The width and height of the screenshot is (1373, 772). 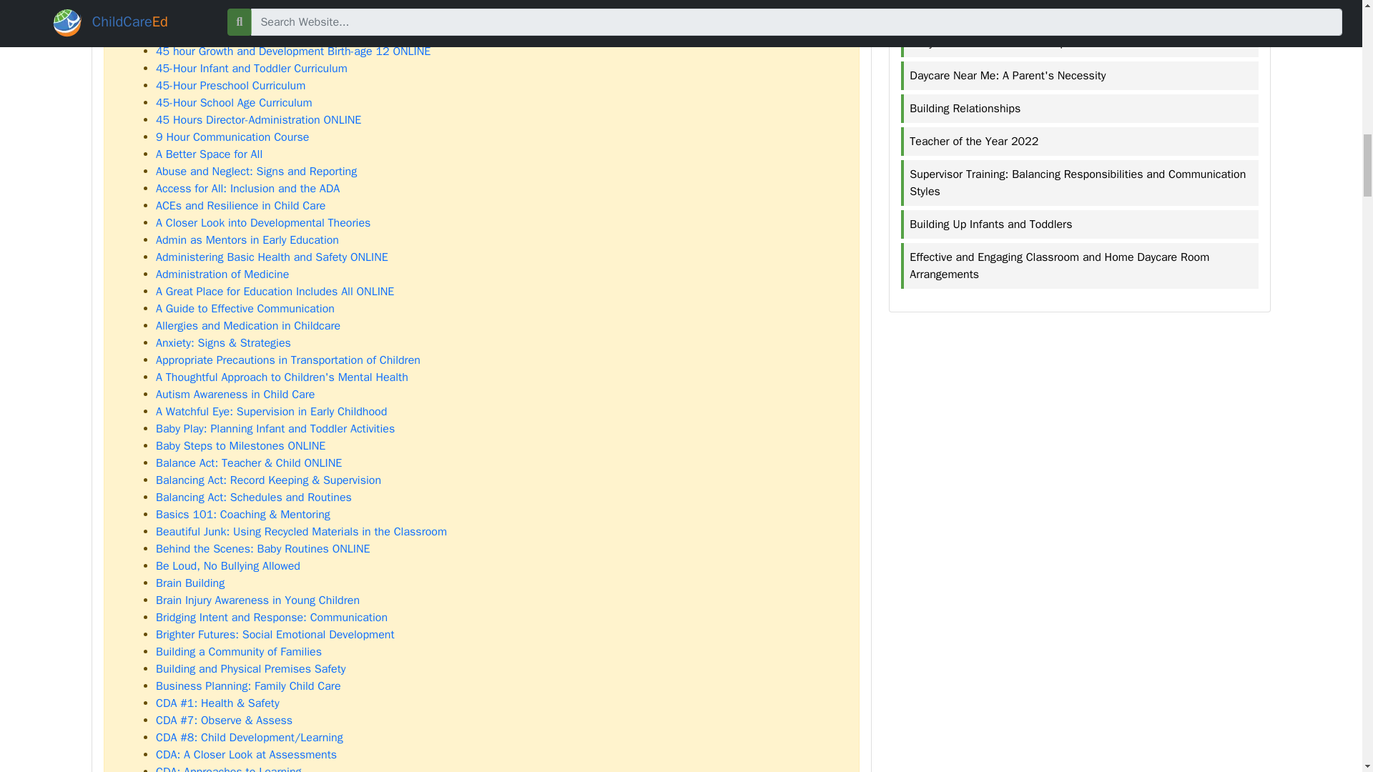 I want to click on Building Relationships, so click(x=1081, y=109).